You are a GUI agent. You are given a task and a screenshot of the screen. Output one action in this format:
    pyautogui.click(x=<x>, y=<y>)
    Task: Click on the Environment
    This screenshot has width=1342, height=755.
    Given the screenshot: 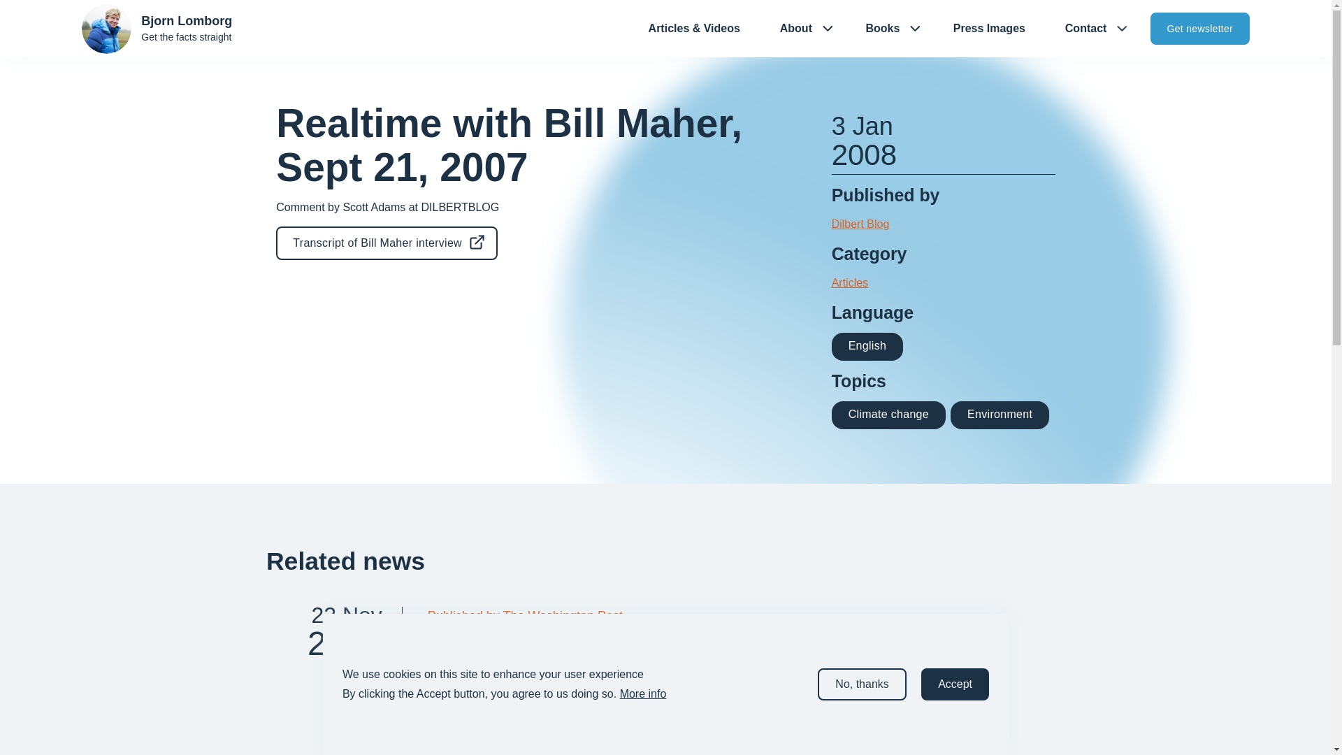 What is the action you would take?
    pyautogui.click(x=1000, y=415)
    